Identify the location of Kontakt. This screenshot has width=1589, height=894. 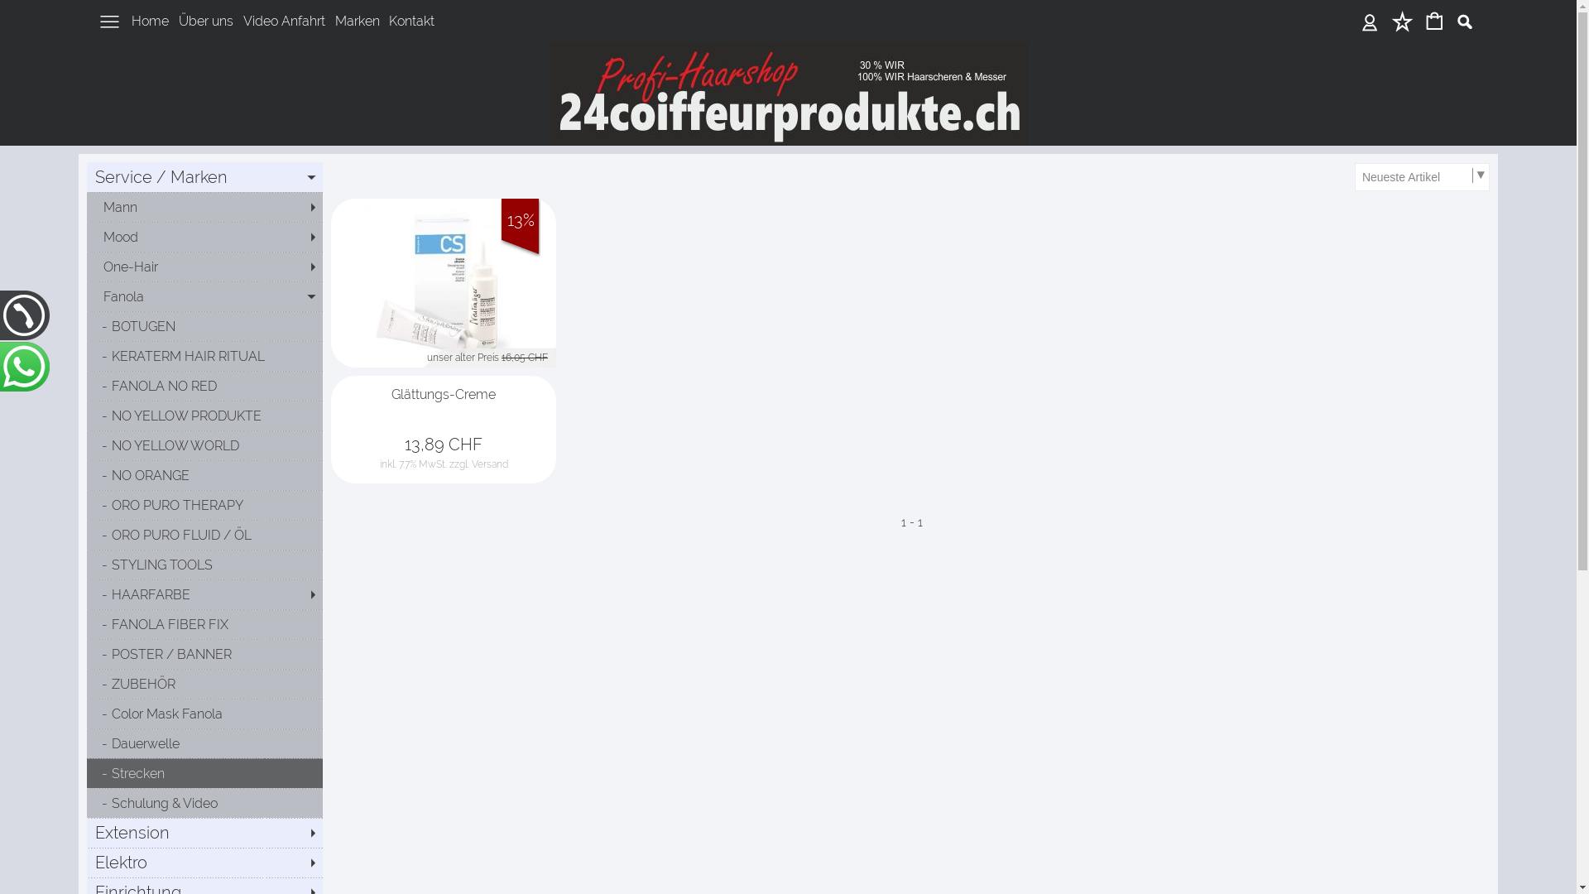
(412, 21).